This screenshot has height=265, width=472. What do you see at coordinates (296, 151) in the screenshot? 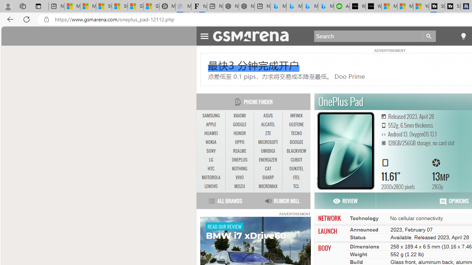
I see `BLACKVIEW` at bounding box center [296, 151].